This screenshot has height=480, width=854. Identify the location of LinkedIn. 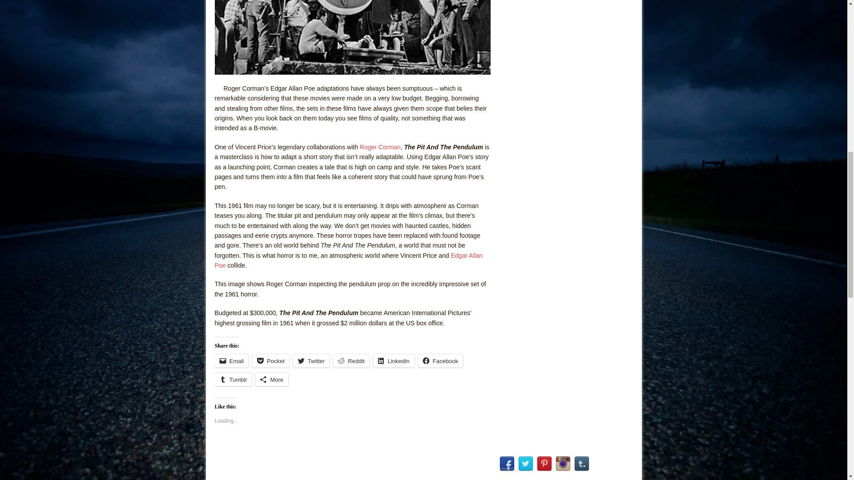
(394, 361).